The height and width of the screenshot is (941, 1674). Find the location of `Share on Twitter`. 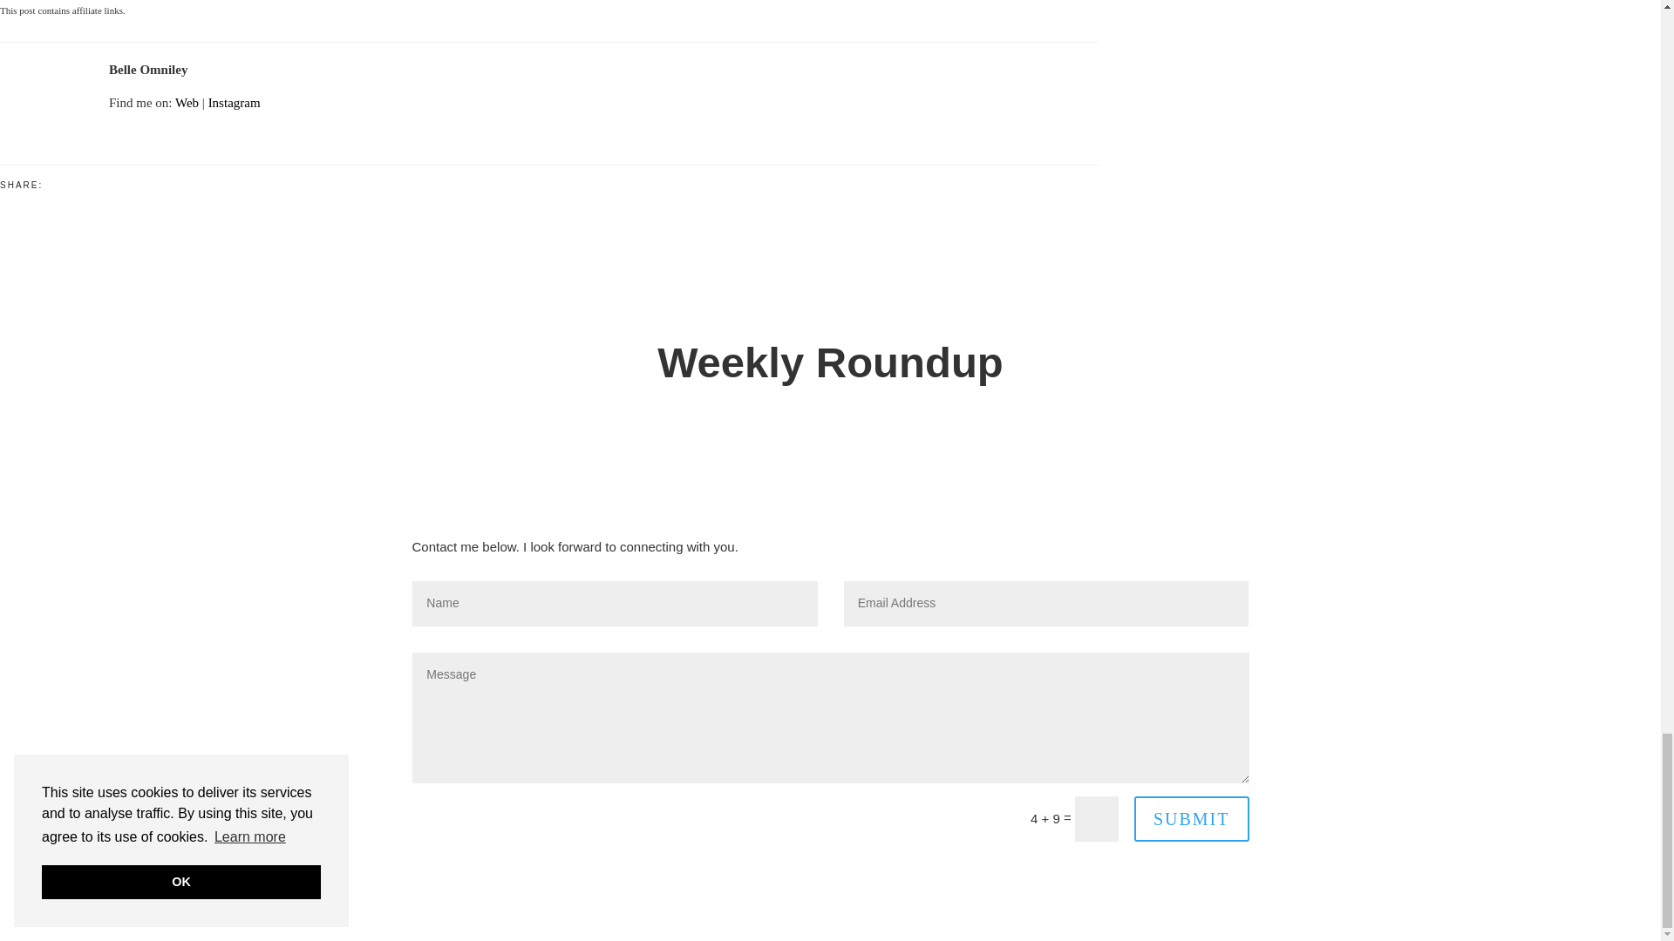

Share on Twitter is located at coordinates (59, 183).